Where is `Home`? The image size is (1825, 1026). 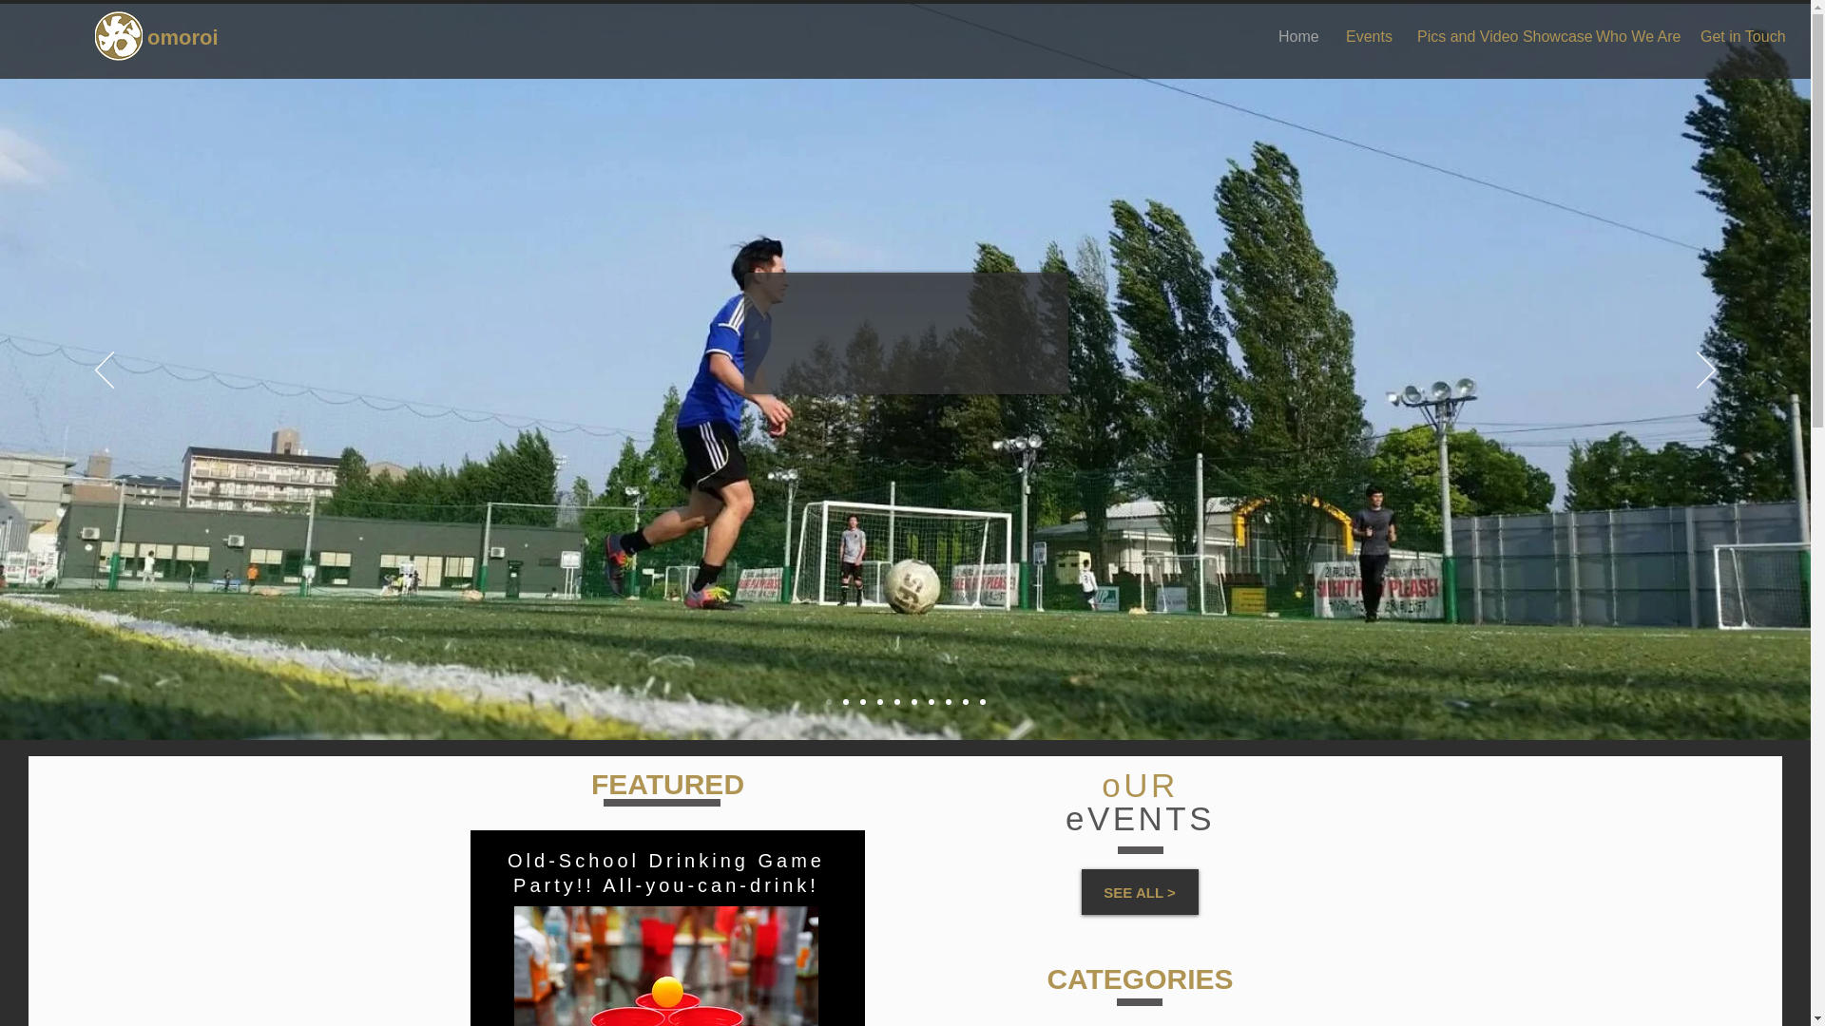 Home is located at coordinates (1298, 37).